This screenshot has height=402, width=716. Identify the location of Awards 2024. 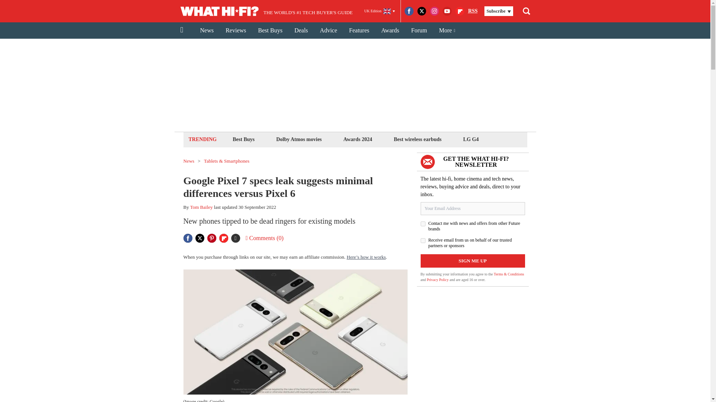
(357, 139).